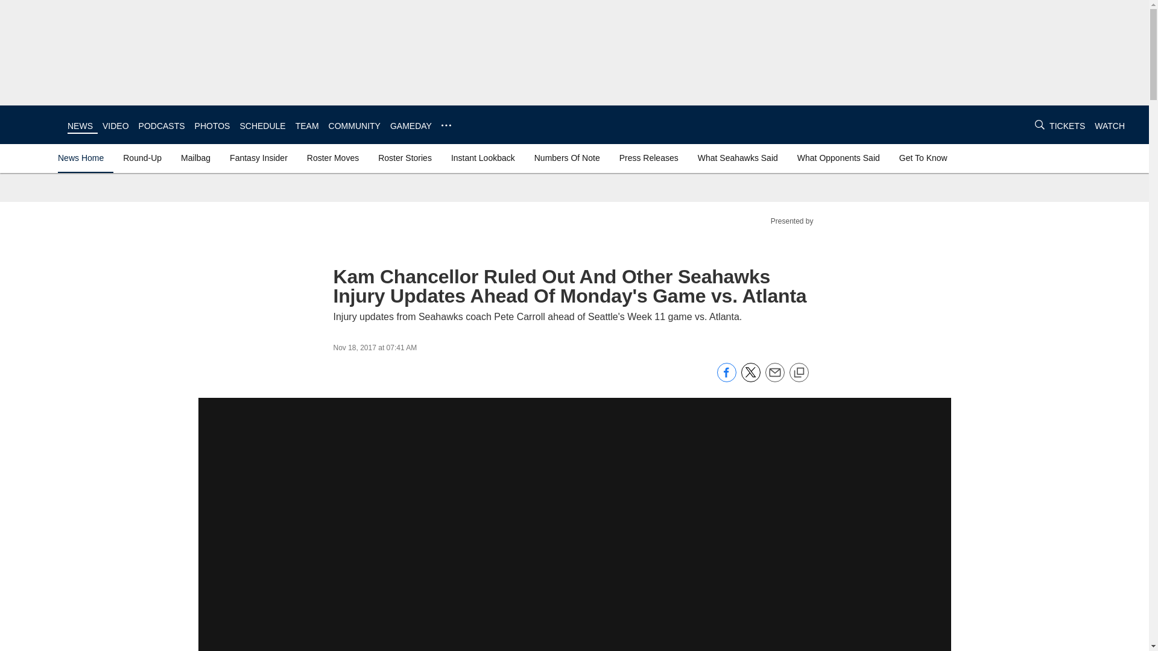 This screenshot has width=1158, height=651. What do you see at coordinates (142, 158) in the screenshot?
I see `Round-Up` at bounding box center [142, 158].